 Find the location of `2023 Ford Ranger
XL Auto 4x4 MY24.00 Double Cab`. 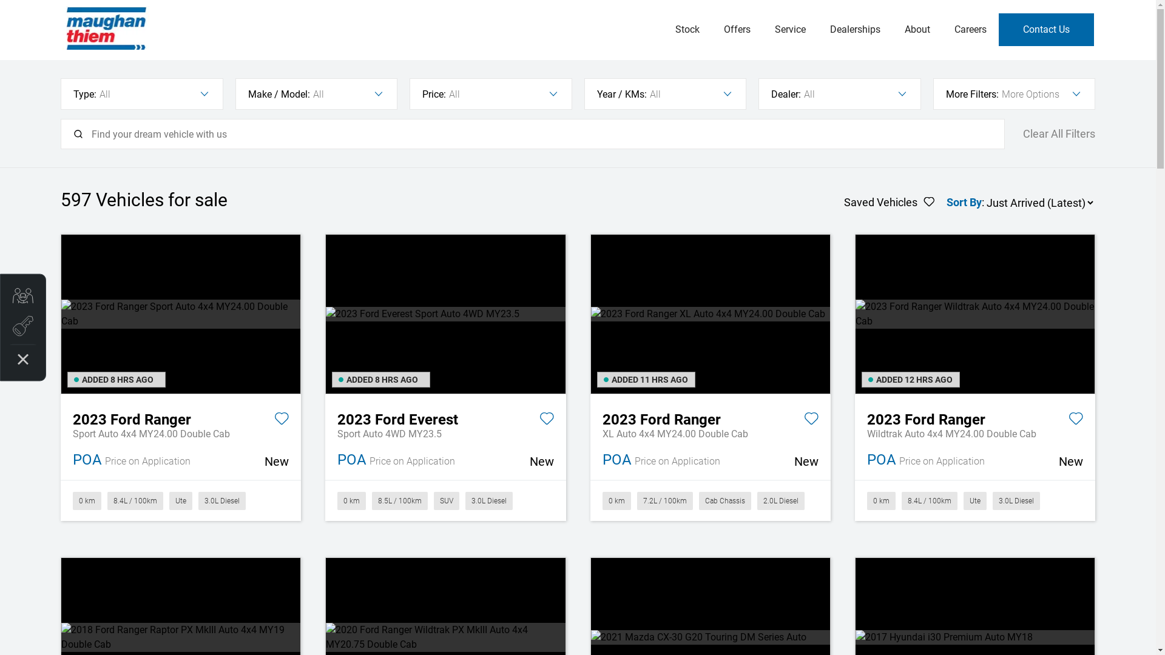

2023 Ford Ranger
XL Auto 4x4 MY24.00 Double Cab is located at coordinates (710, 418).